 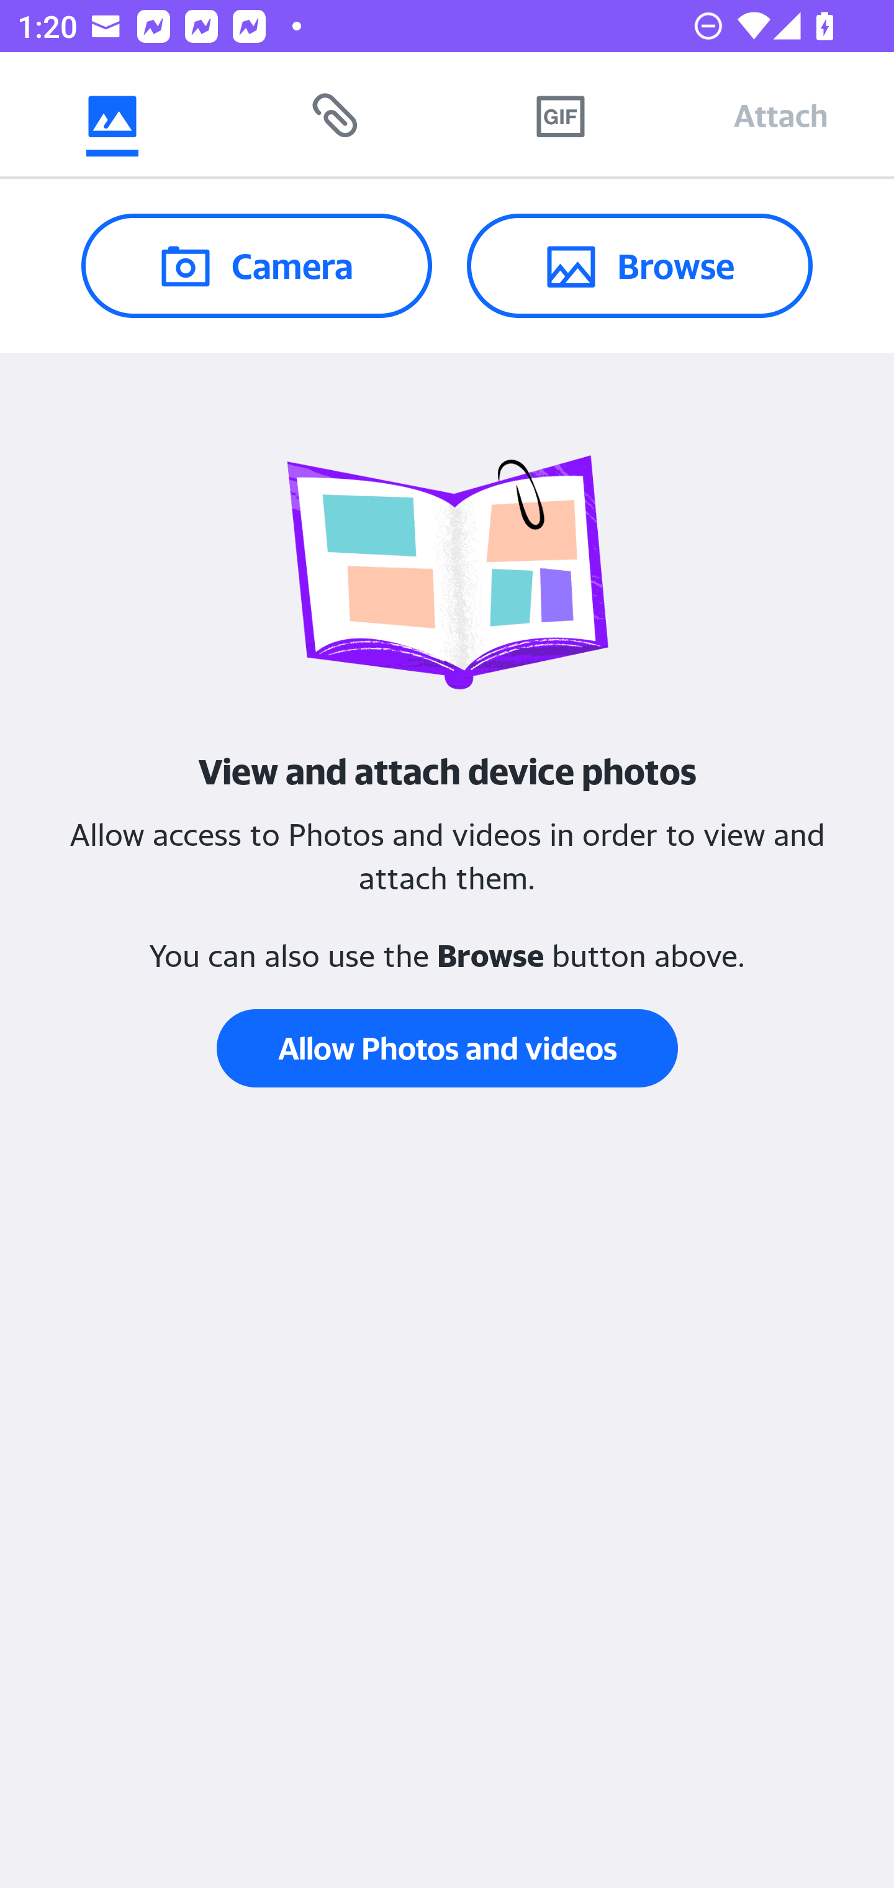 What do you see at coordinates (639, 265) in the screenshot?
I see `Browse` at bounding box center [639, 265].